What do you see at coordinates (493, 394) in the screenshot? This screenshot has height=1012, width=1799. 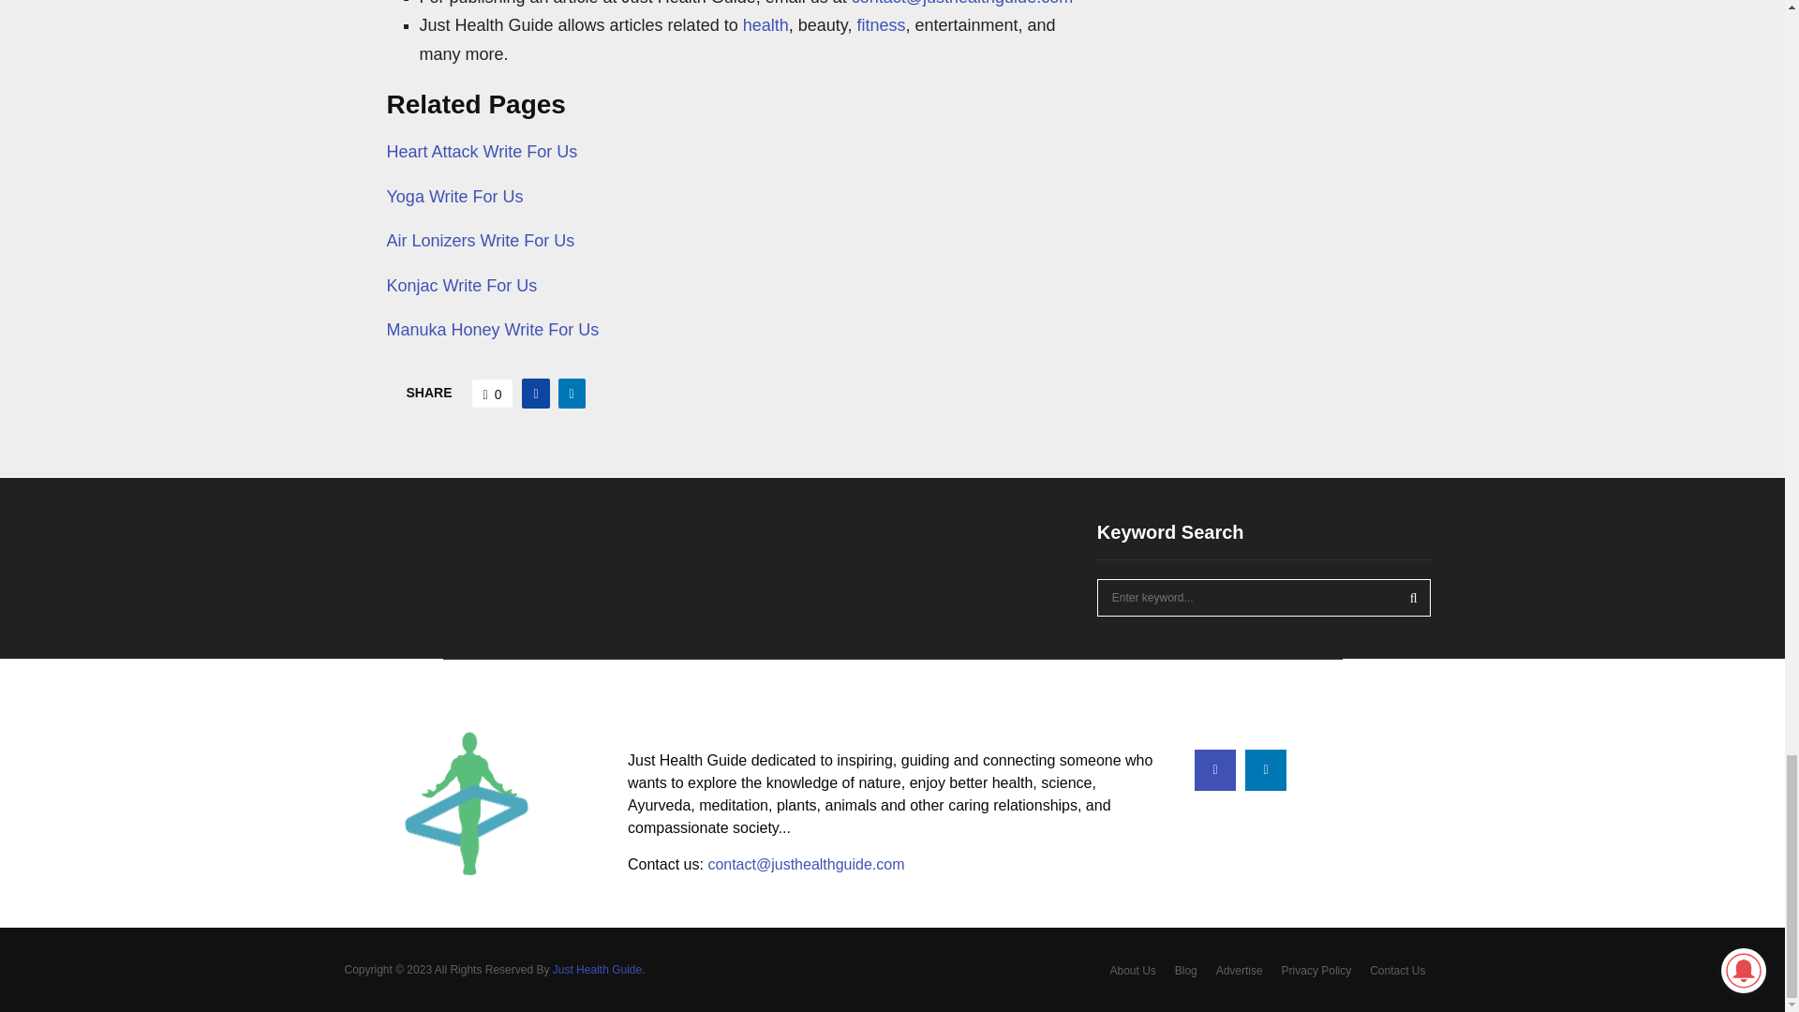 I see `0` at bounding box center [493, 394].